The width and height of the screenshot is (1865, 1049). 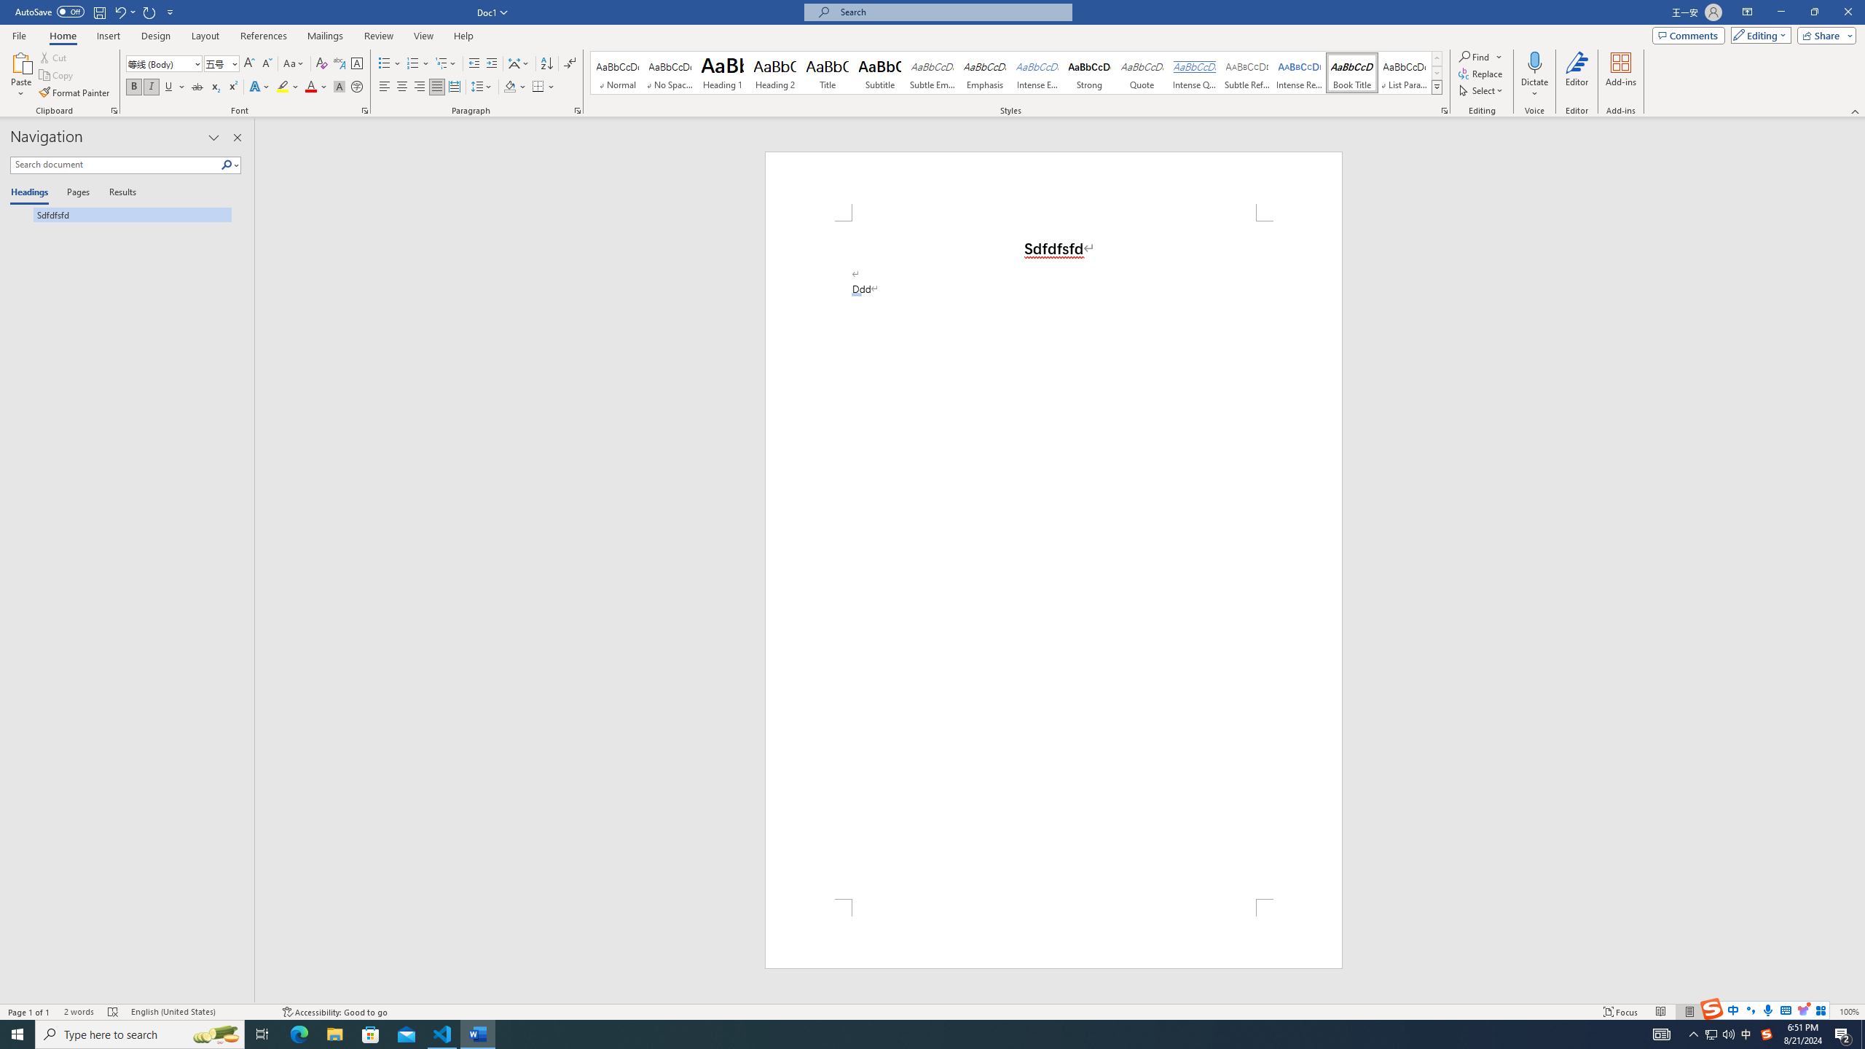 I want to click on Show/Hide Editing Marks, so click(x=570, y=64).